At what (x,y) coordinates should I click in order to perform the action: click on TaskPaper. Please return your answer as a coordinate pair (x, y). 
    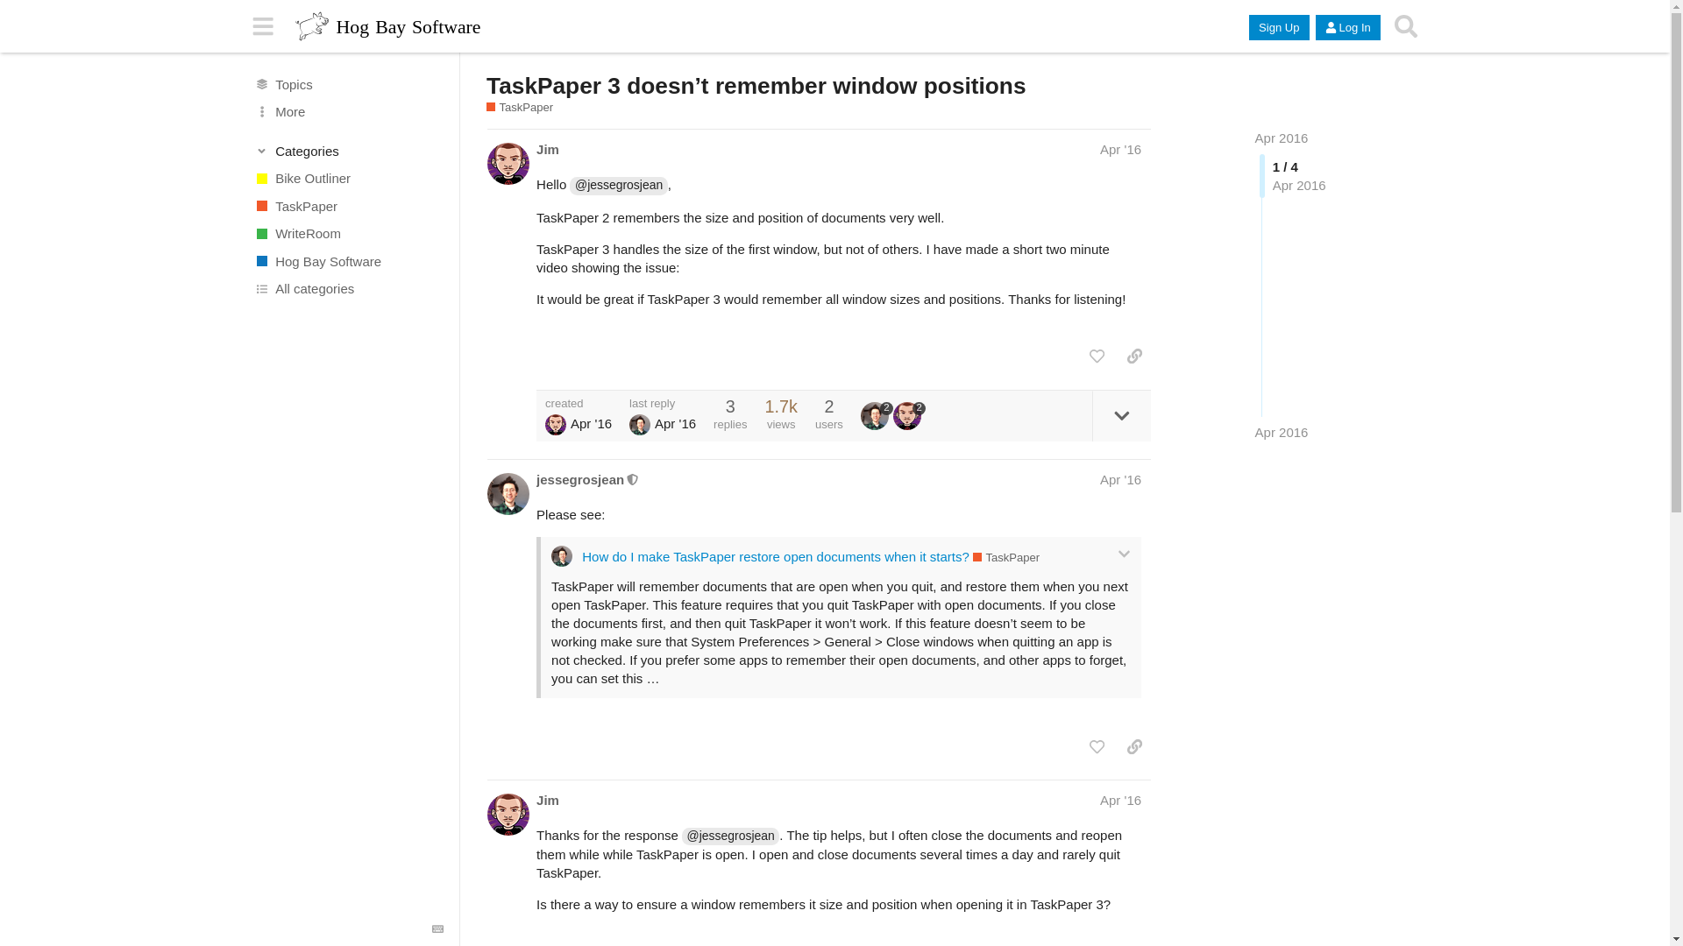
    Looking at the image, I should click on (348, 205).